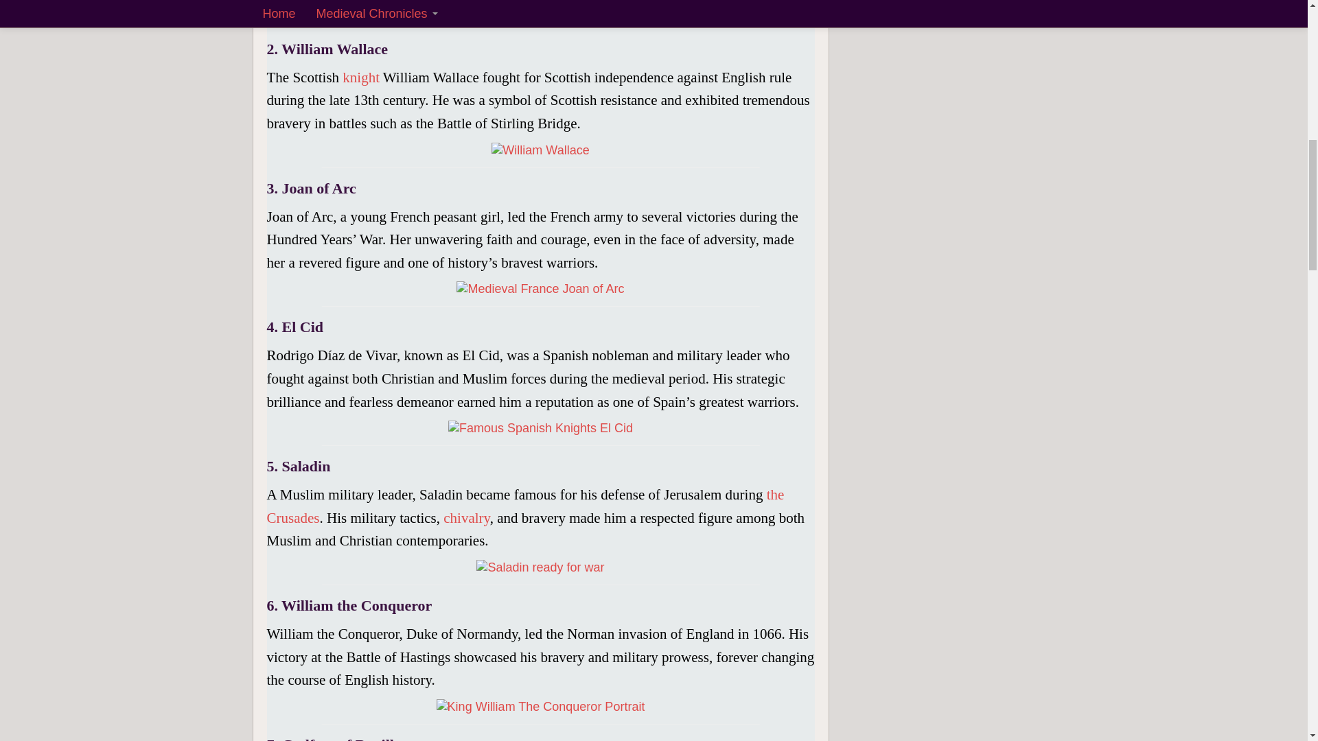 This screenshot has width=1318, height=741. I want to click on knight, so click(361, 78).